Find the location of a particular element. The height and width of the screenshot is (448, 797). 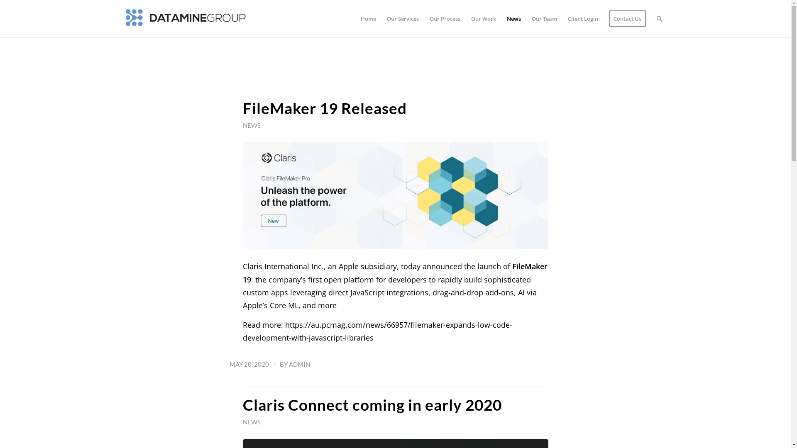

NEWS is located at coordinates (252, 125).